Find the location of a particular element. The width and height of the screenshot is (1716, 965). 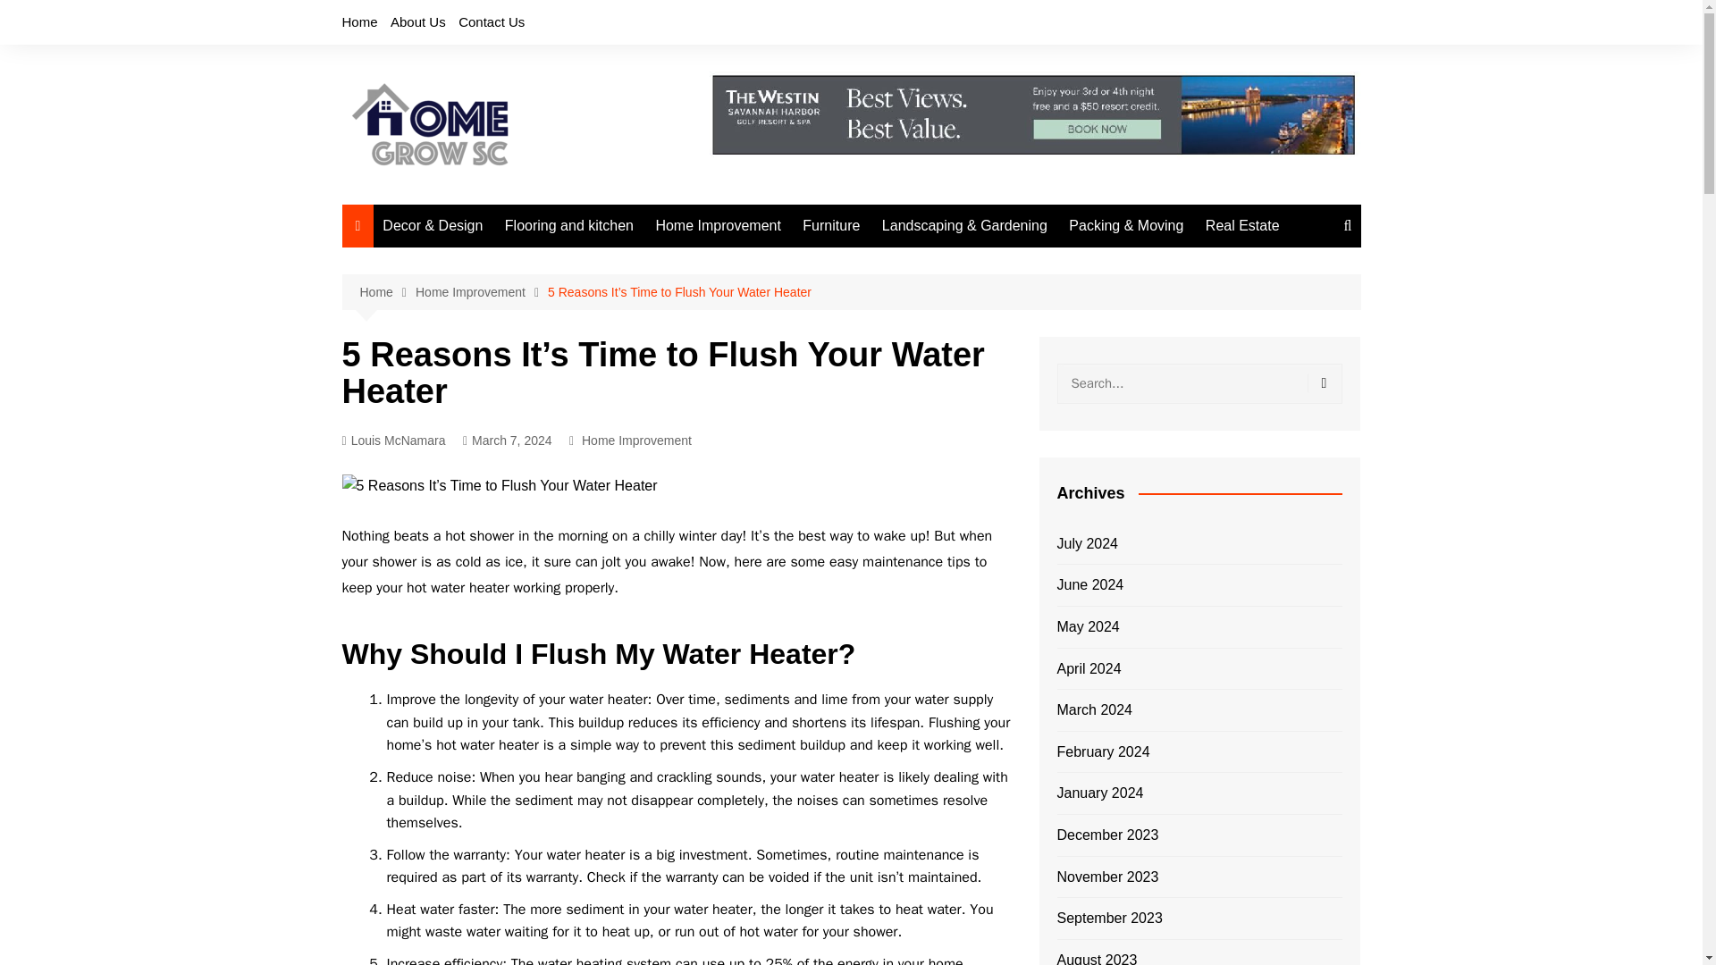

Furniture is located at coordinates (830, 225).